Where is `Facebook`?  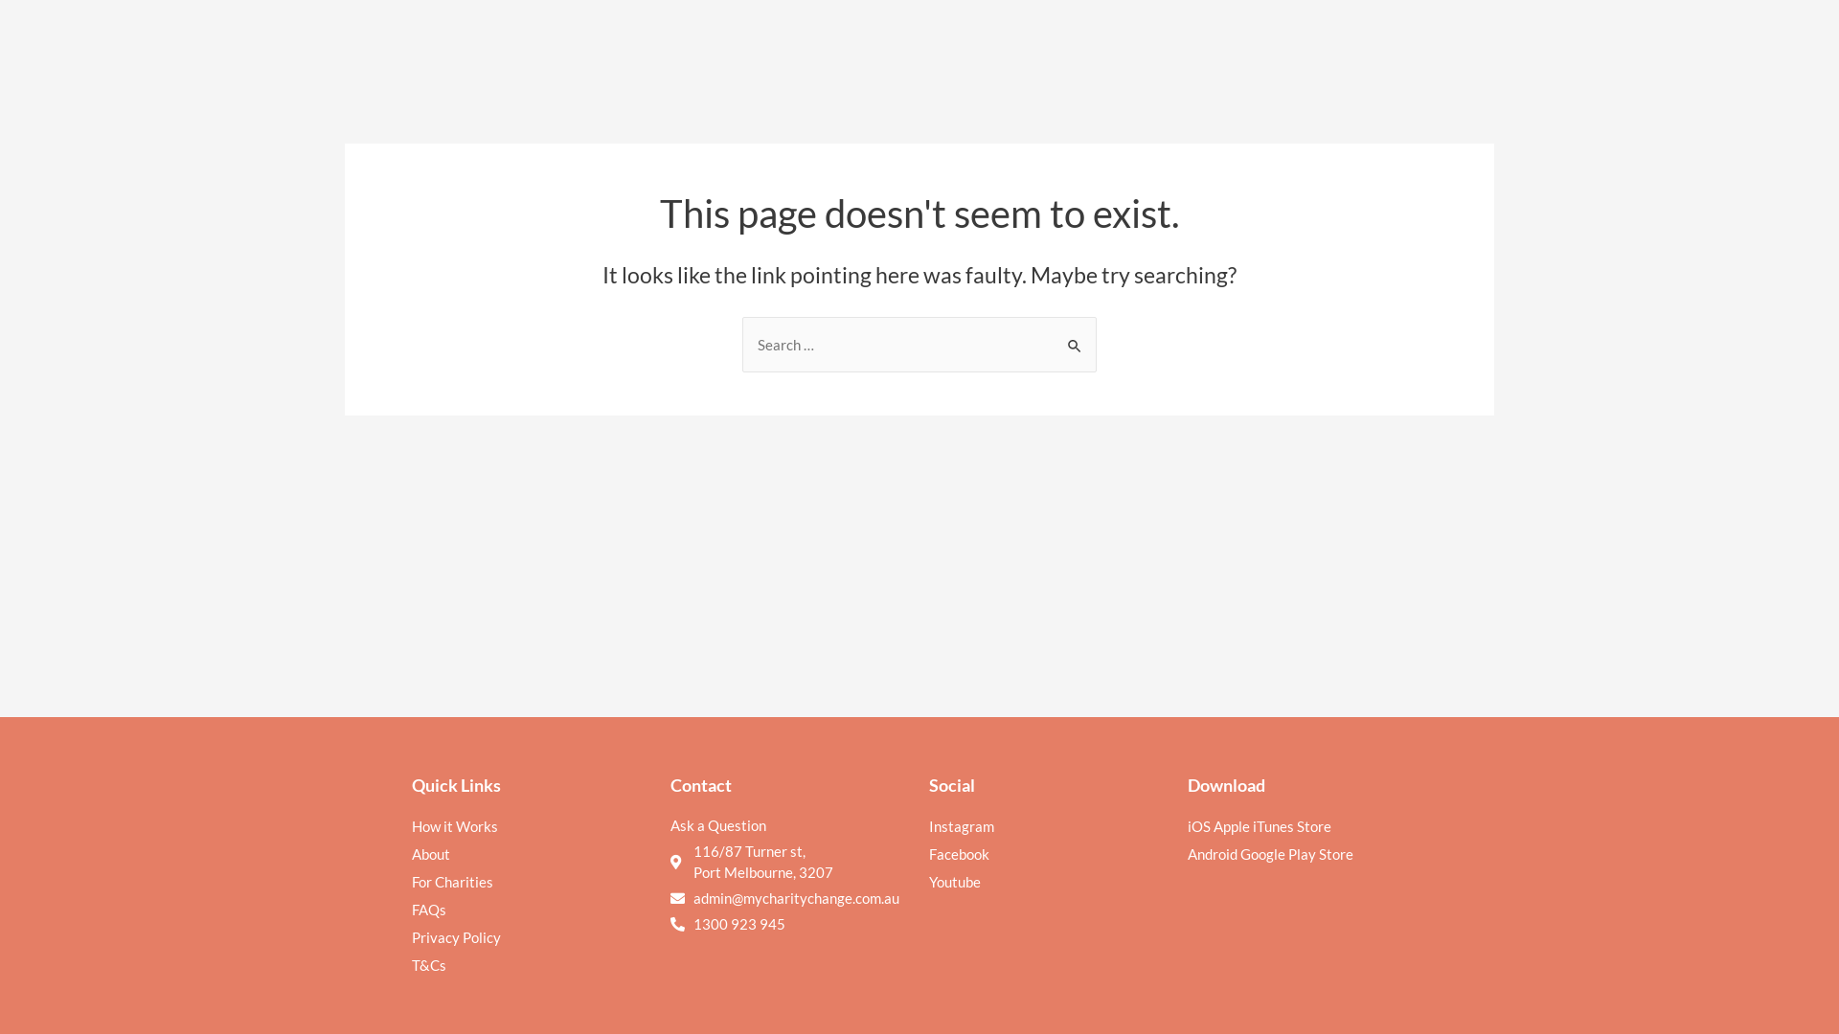
Facebook is located at coordinates (1049, 854).